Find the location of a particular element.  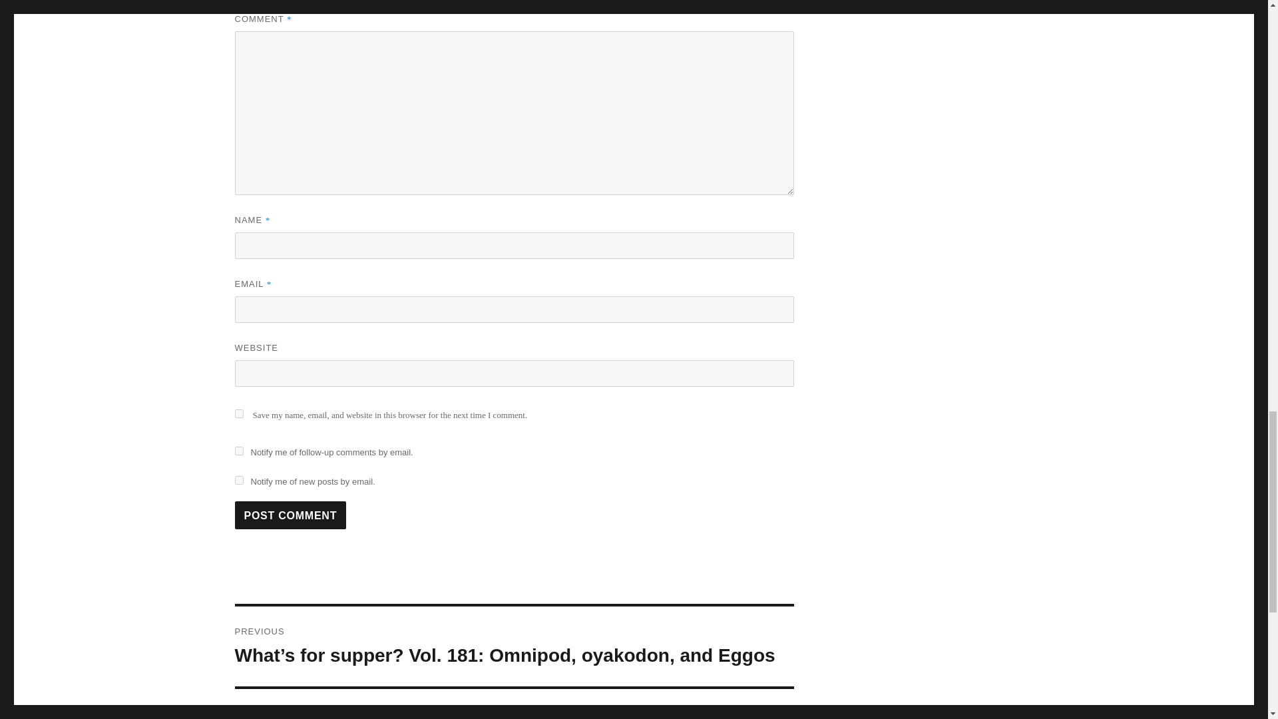

subscribe is located at coordinates (238, 450).